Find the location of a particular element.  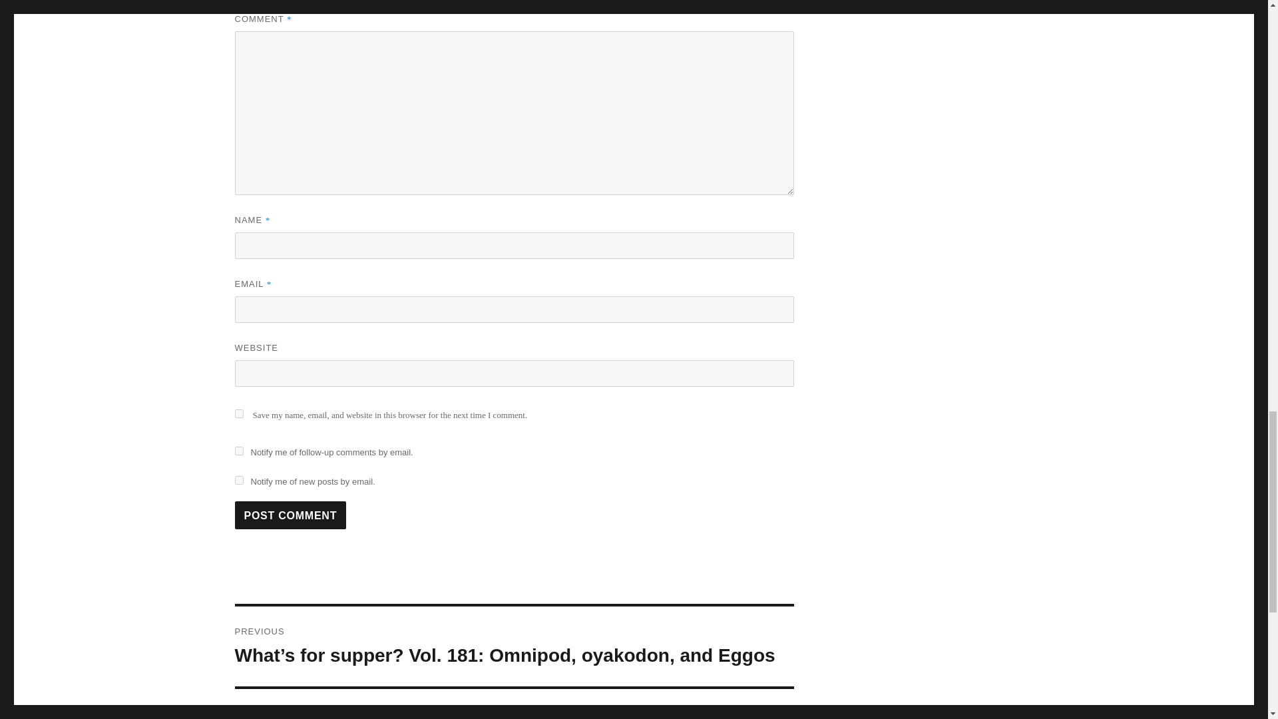

subscribe is located at coordinates (238, 450).